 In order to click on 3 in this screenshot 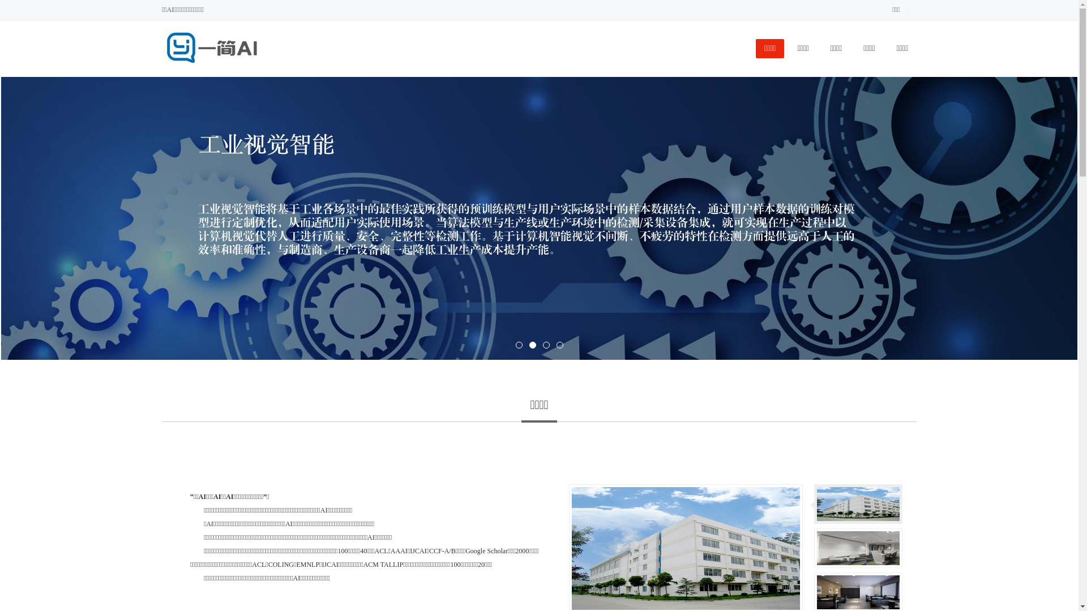, I will do `click(546, 345)`.